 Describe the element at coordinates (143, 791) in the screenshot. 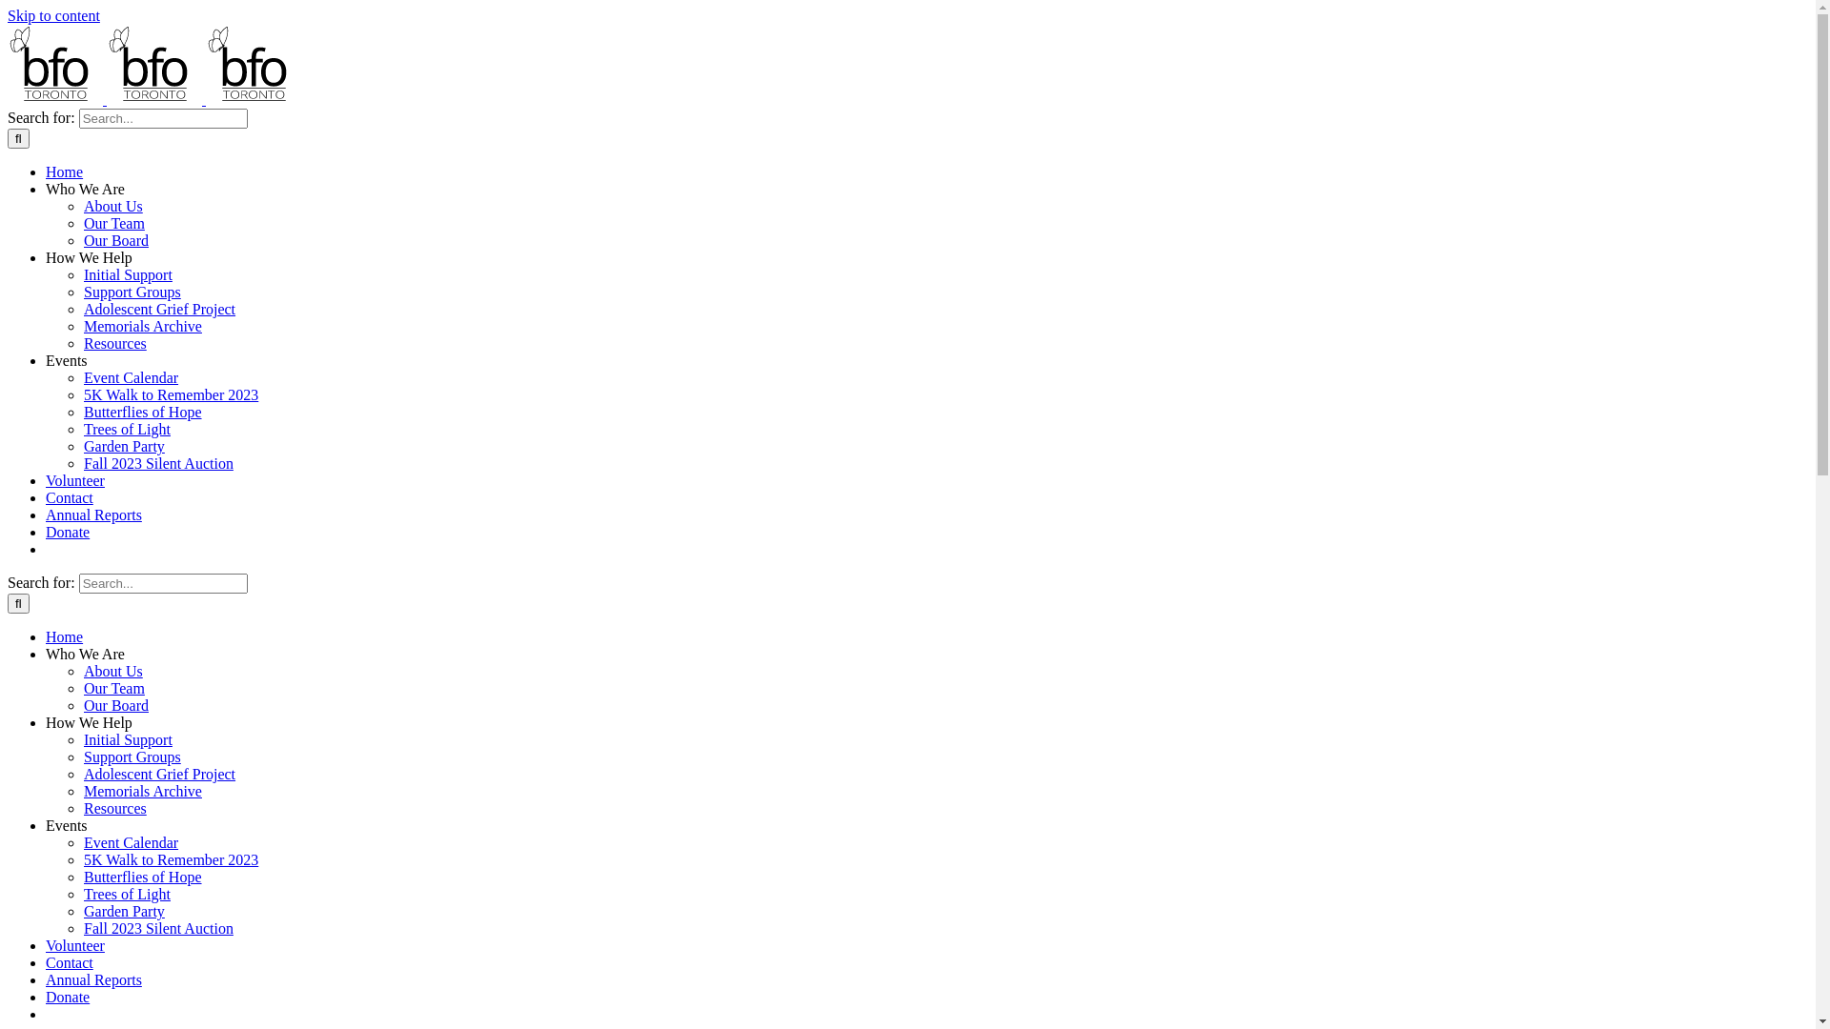

I see `Memorials Archive` at that location.